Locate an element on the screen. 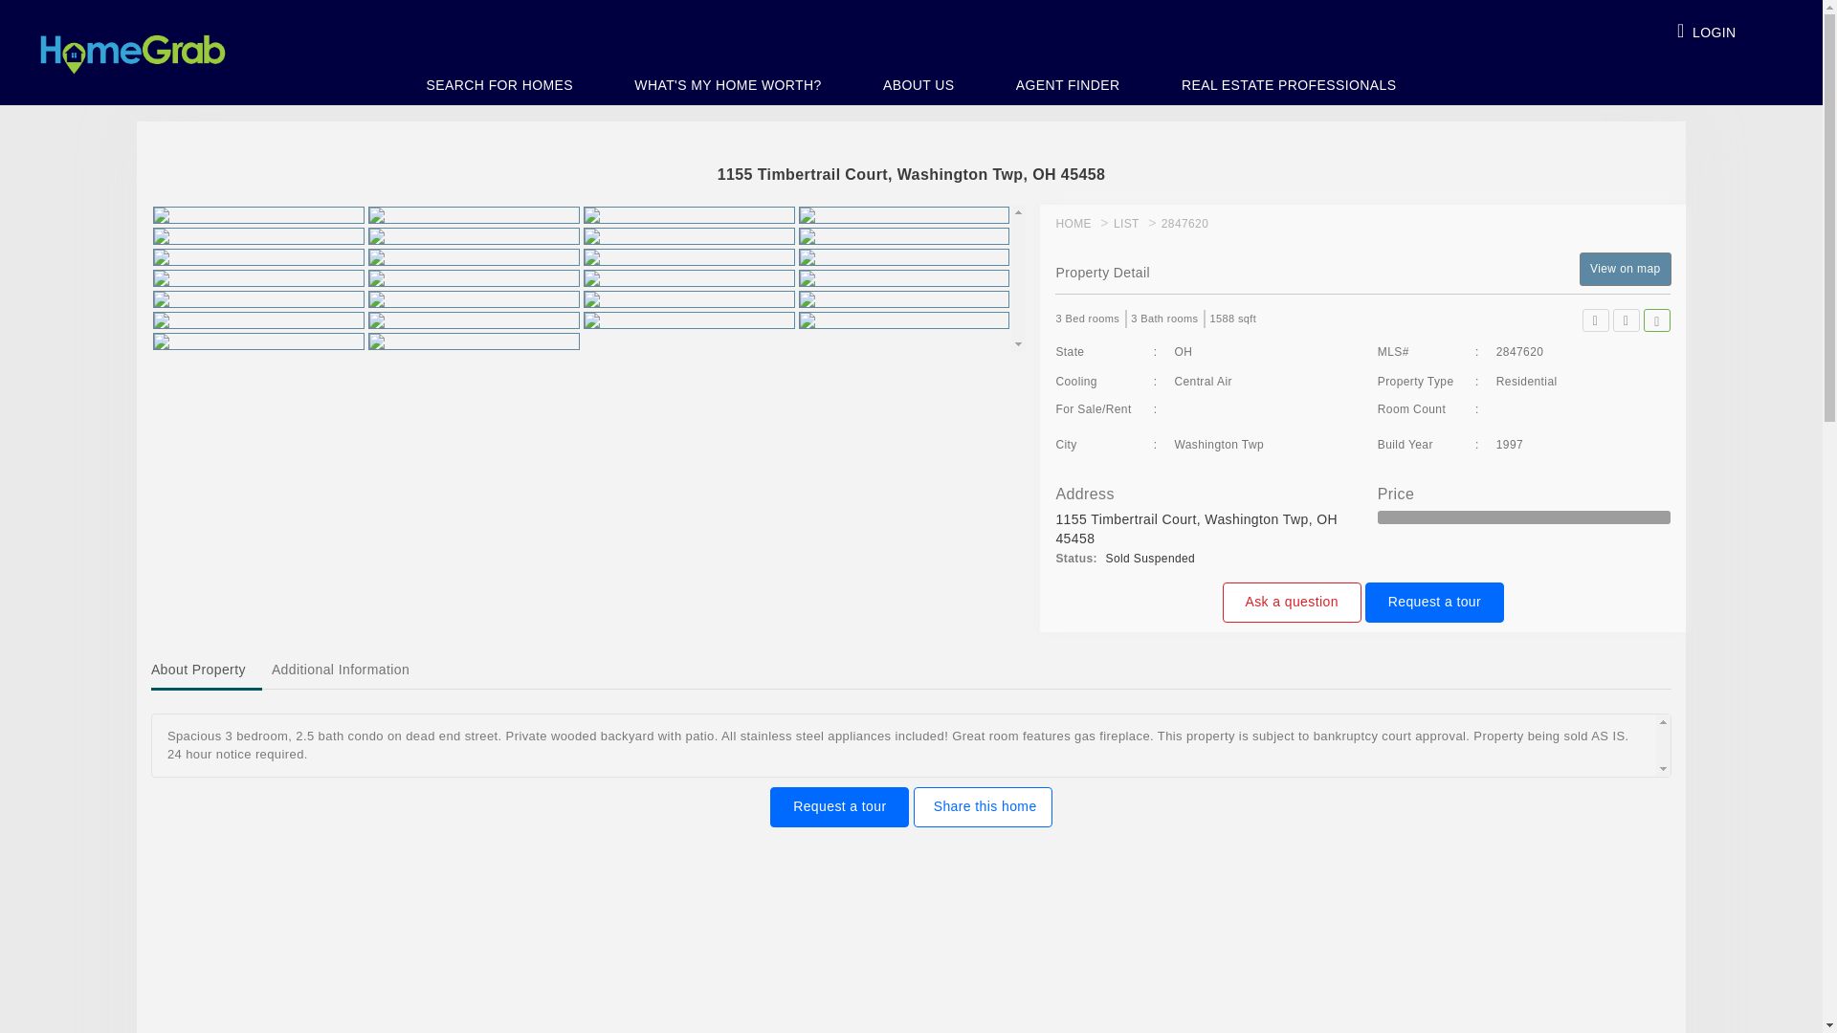 This screenshot has width=1837, height=1033. About Property is located at coordinates (205, 670).